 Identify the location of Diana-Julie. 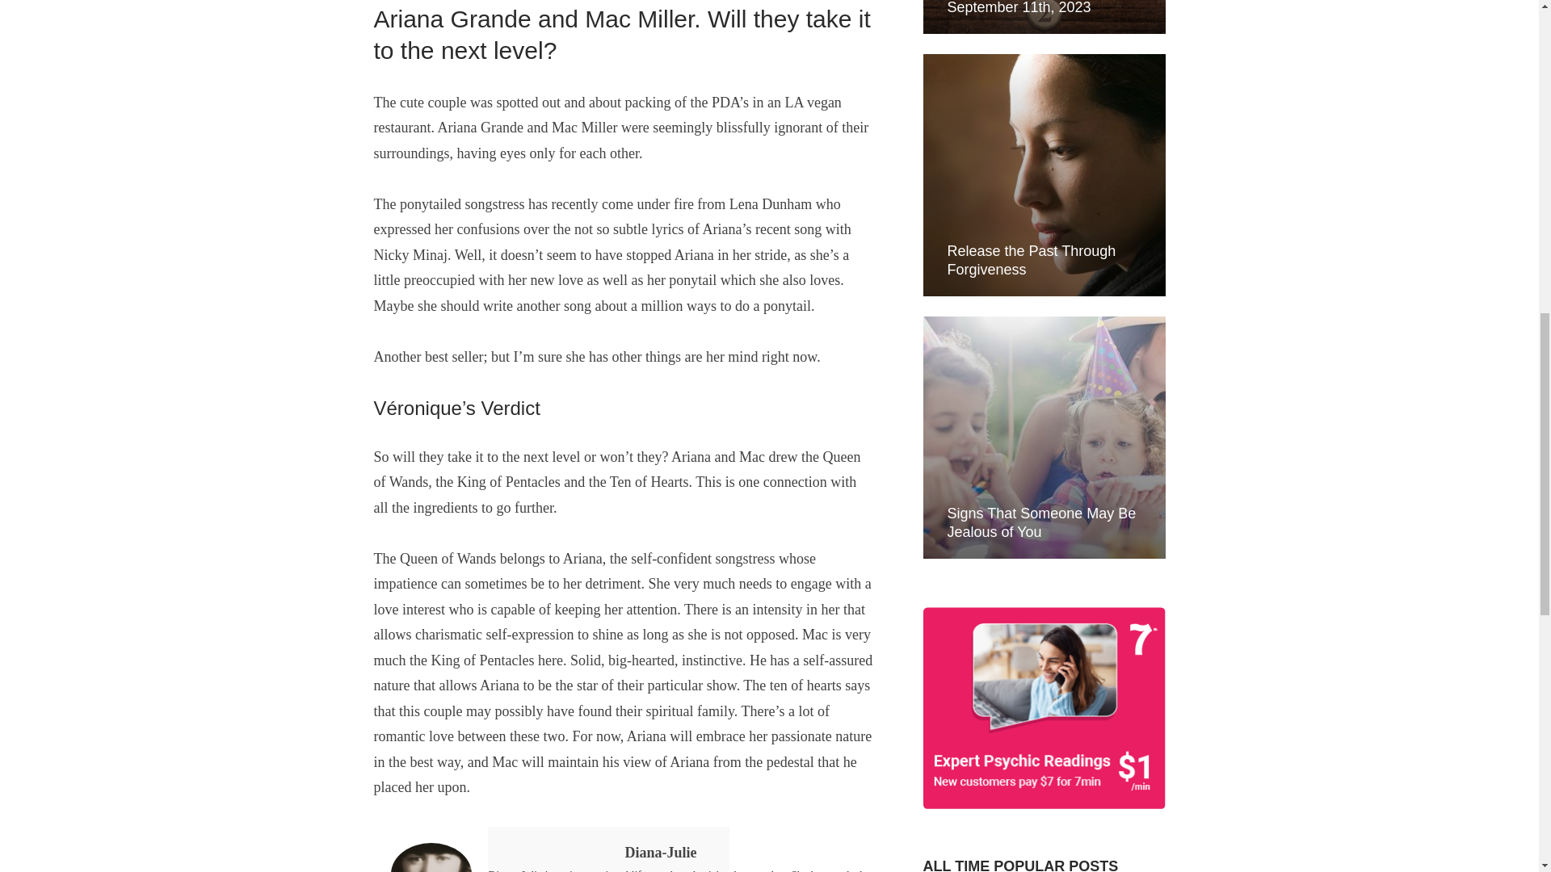
(608, 841).